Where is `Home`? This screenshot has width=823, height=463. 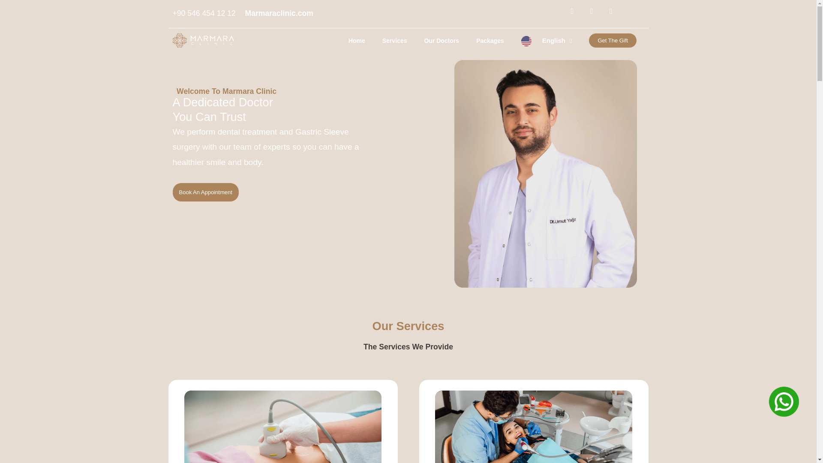 Home is located at coordinates (357, 40).